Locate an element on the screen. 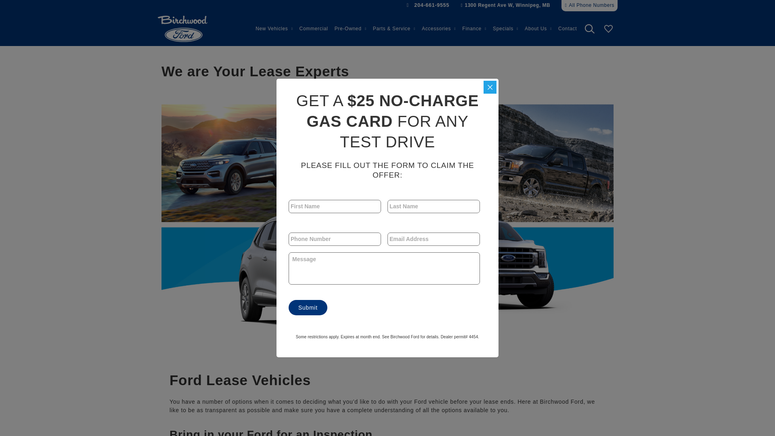 The image size is (775, 436). 204-661-9555 is located at coordinates (428, 5).